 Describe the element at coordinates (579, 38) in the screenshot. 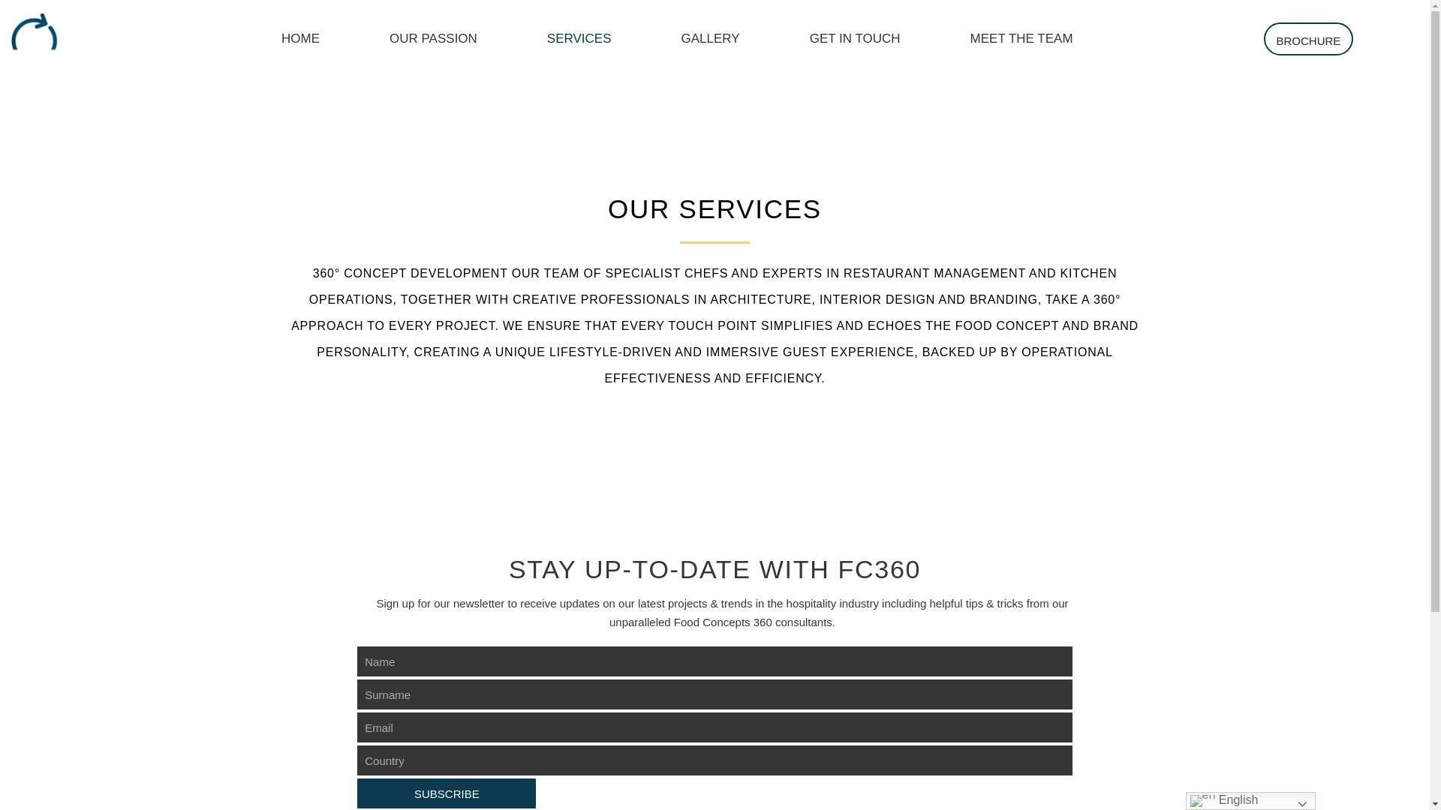

I see `SERVICES` at that location.